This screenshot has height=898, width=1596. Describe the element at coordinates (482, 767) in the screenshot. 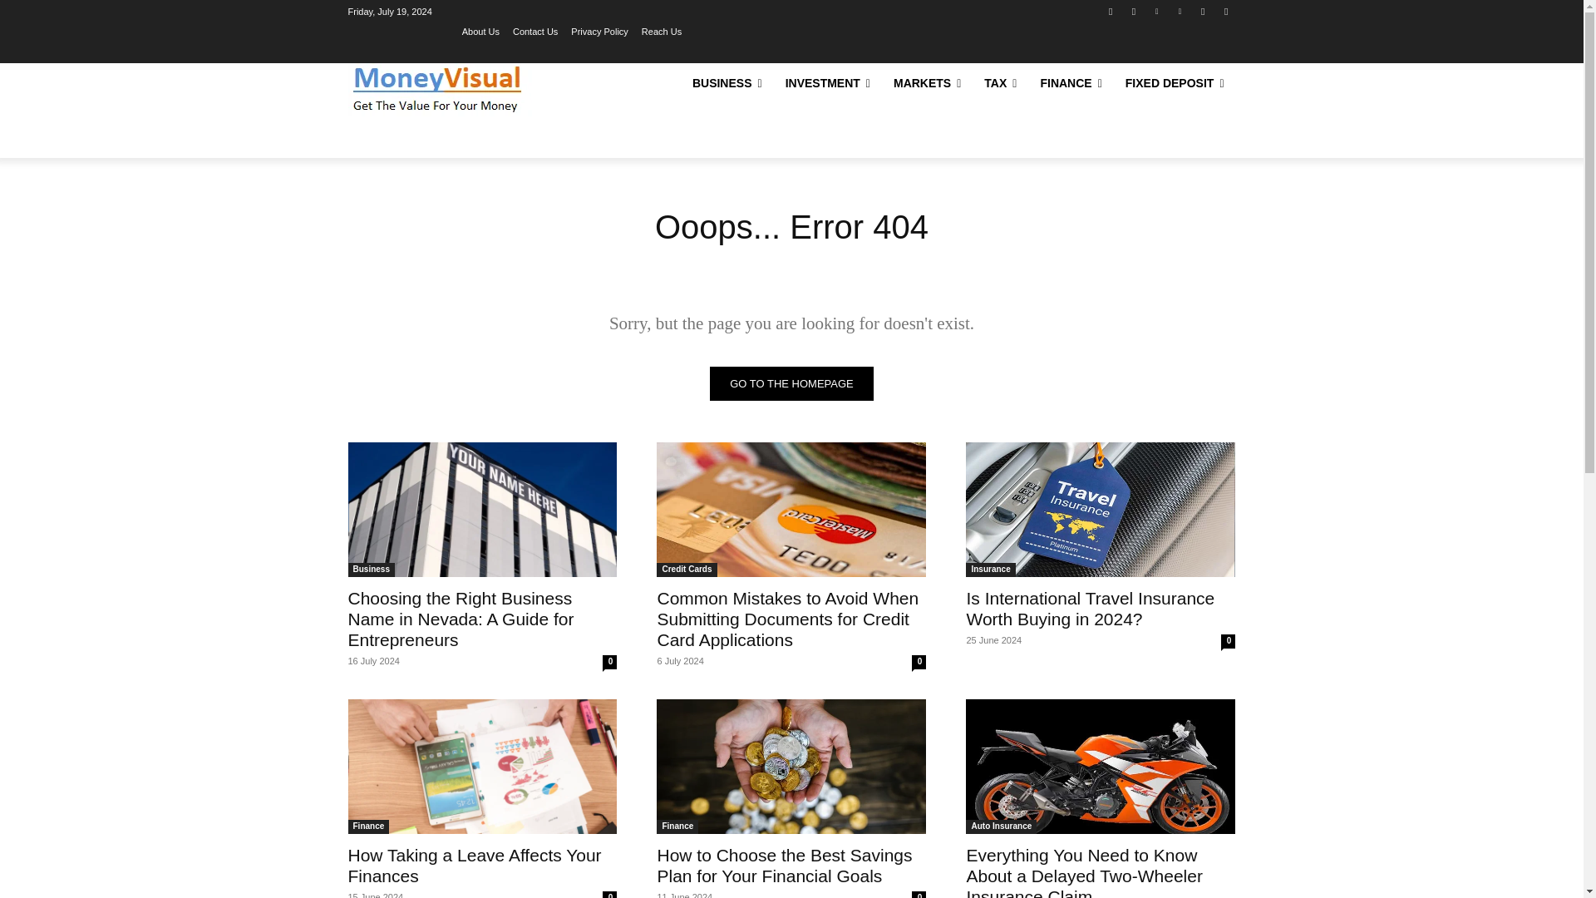

I see `How Taking a Leave Affects Your Finances` at that location.